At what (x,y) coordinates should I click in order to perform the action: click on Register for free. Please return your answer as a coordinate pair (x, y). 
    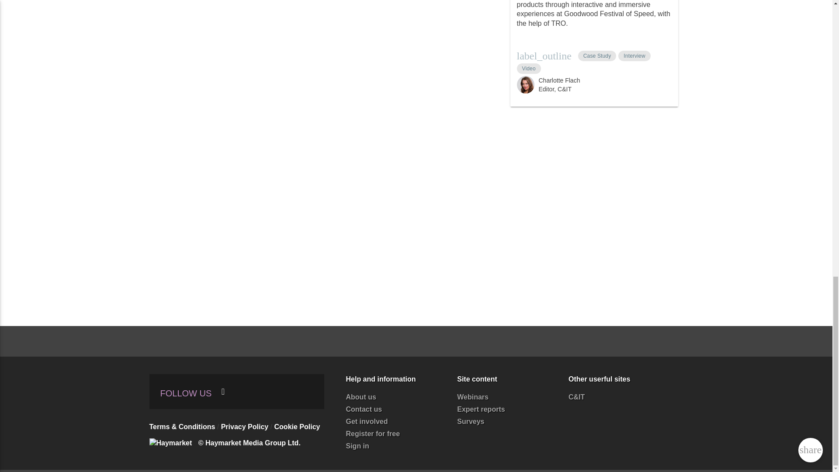
    Looking at the image, I should click on (373, 434).